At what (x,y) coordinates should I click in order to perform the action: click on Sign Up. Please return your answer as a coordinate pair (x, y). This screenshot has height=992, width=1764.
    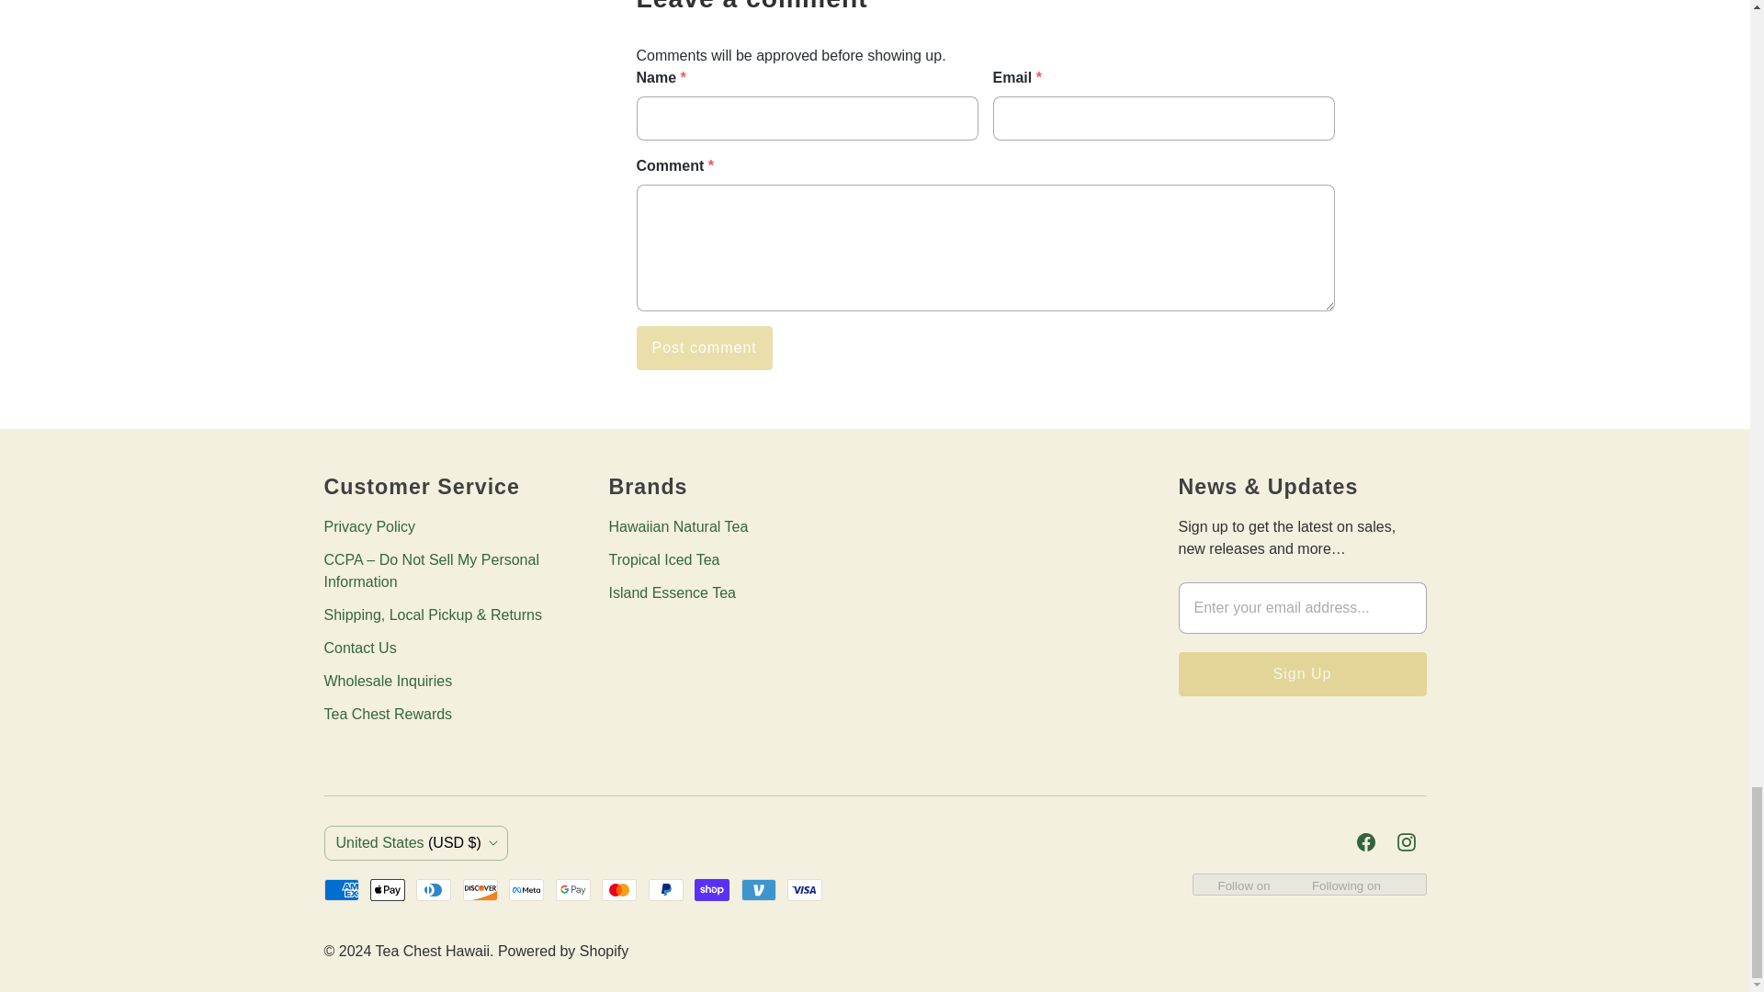
    Looking at the image, I should click on (1301, 674).